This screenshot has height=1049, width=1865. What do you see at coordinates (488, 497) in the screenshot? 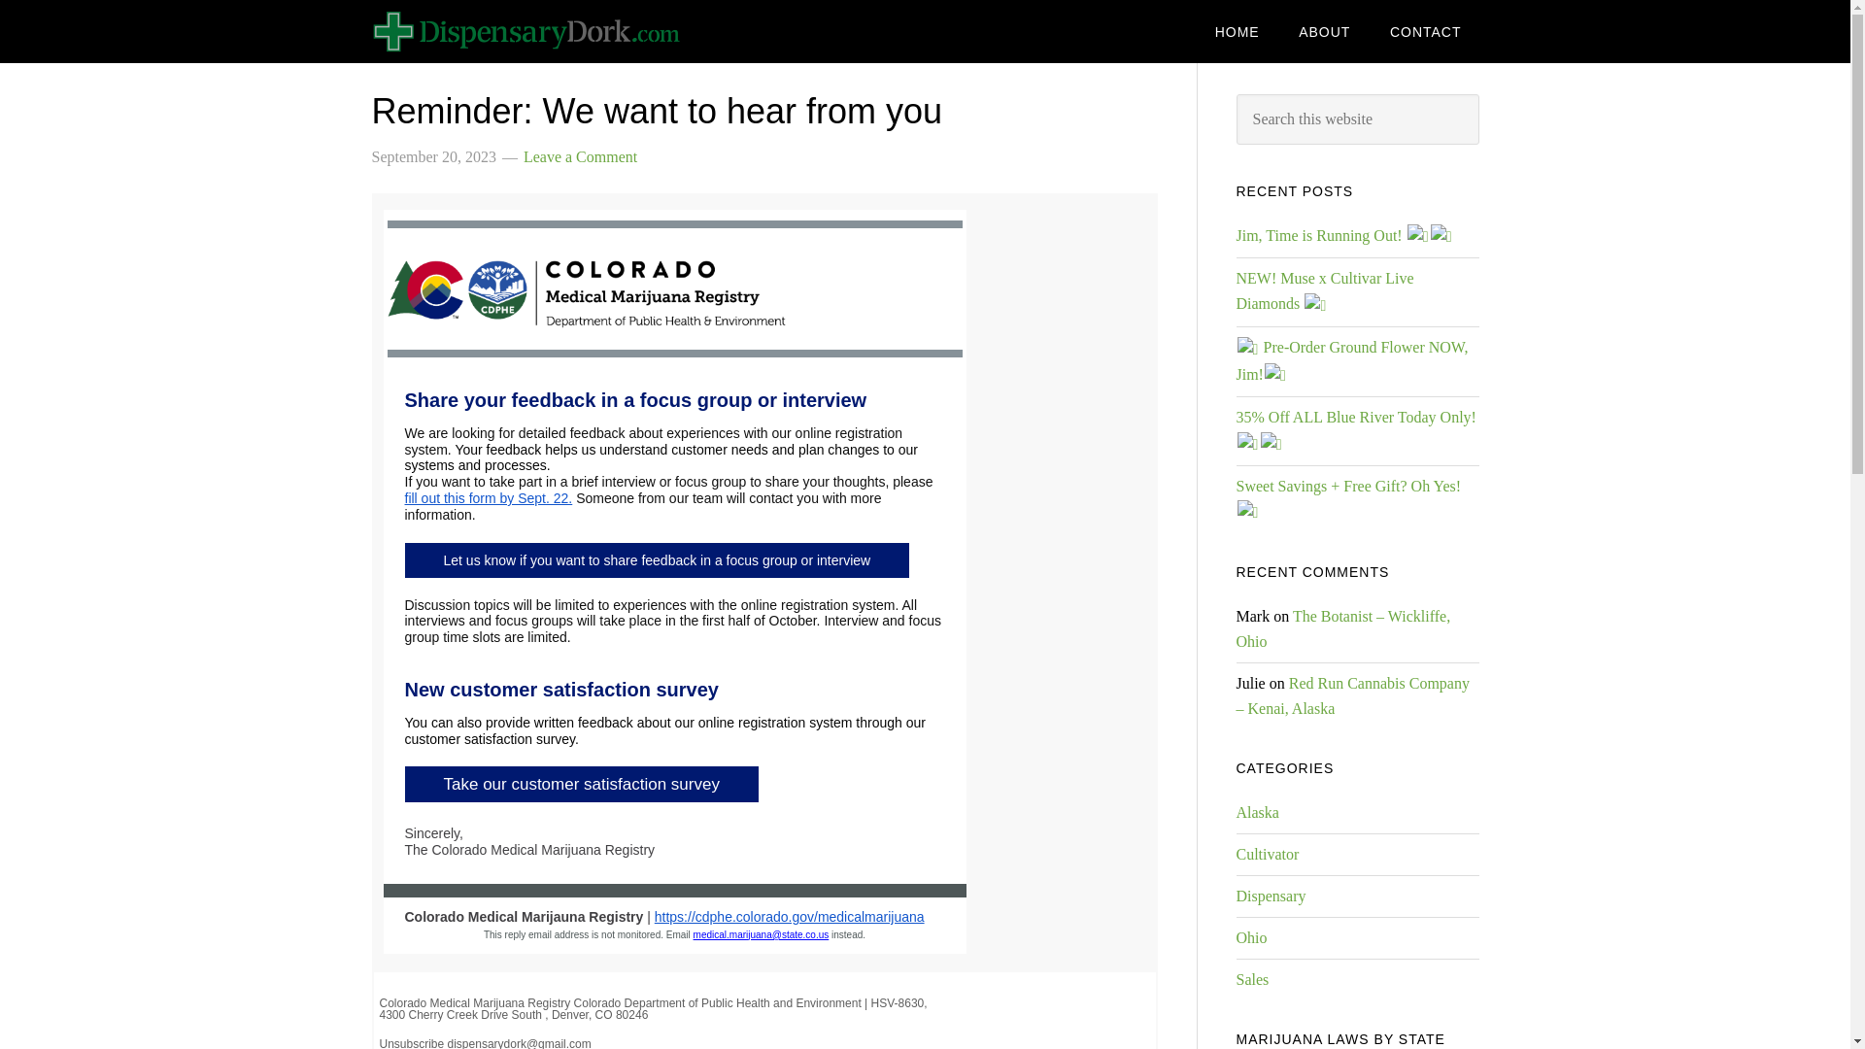
I see `fill out this form by Sept. 22.` at bounding box center [488, 497].